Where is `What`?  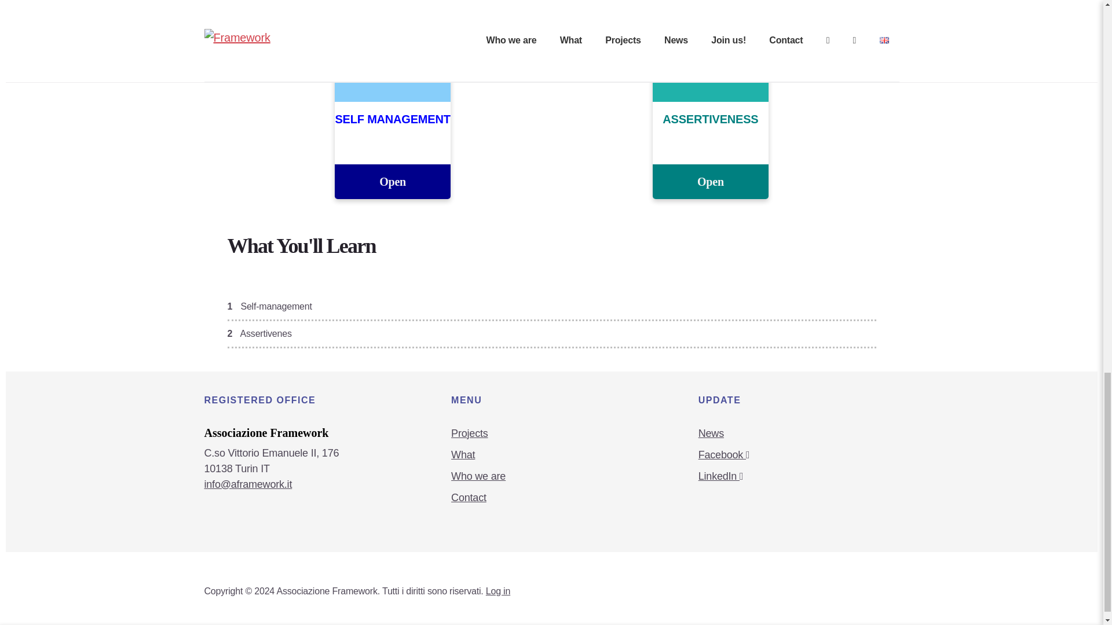 What is located at coordinates (463, 455).